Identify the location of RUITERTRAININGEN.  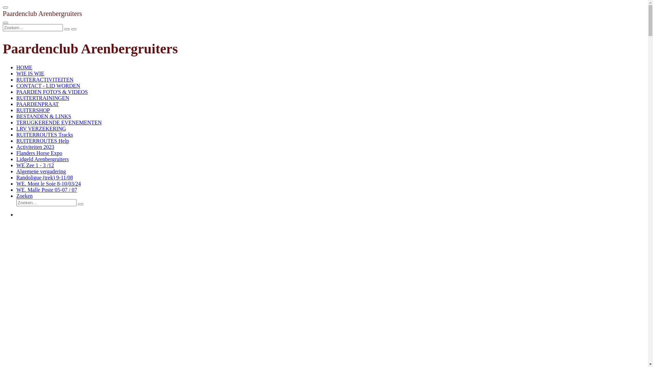
(43, 98).